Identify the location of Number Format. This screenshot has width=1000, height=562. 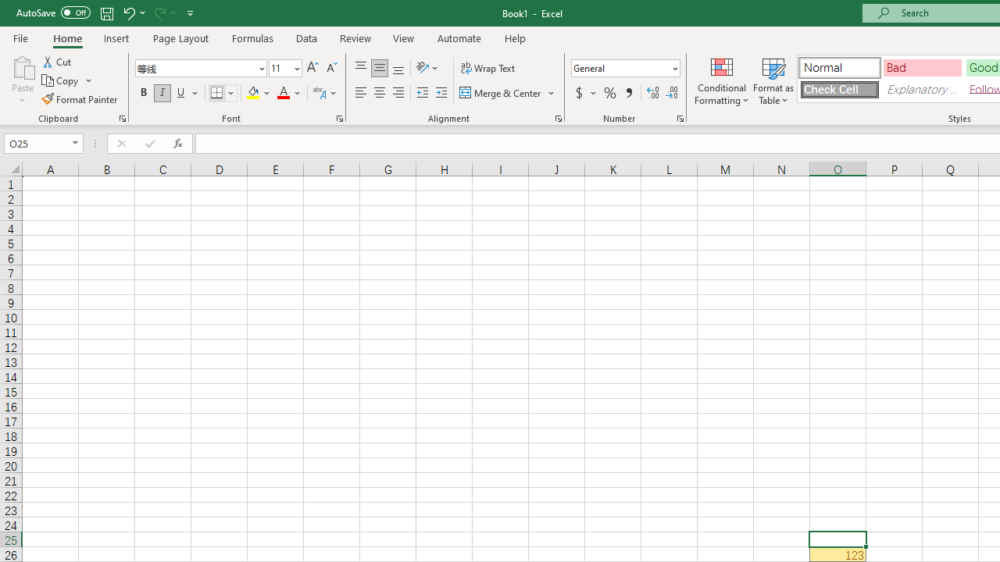
(625, 69).